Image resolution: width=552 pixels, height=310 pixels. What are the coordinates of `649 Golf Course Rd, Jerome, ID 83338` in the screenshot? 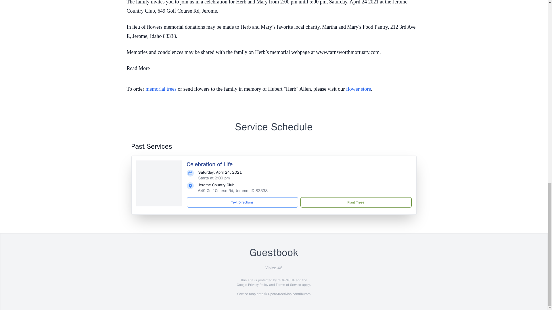 It's located at (233, 191).